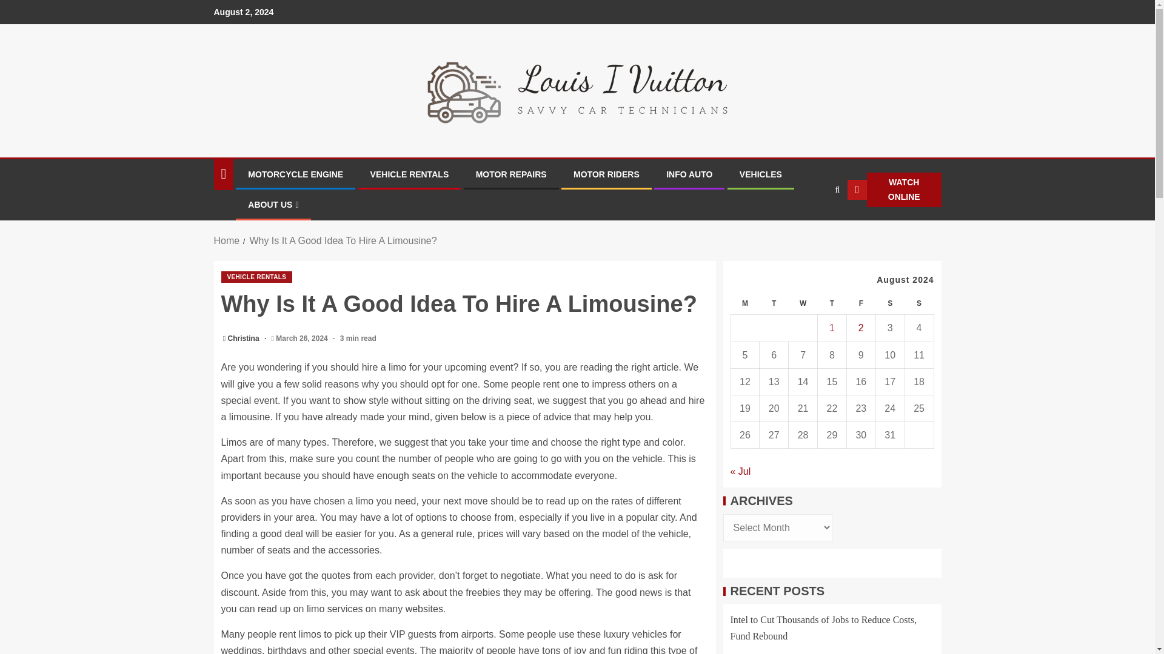 This screenshot has width=1164, height=654. Describe the element at coordinates (226, 240) in the screenshot. I see `Home` at that location.